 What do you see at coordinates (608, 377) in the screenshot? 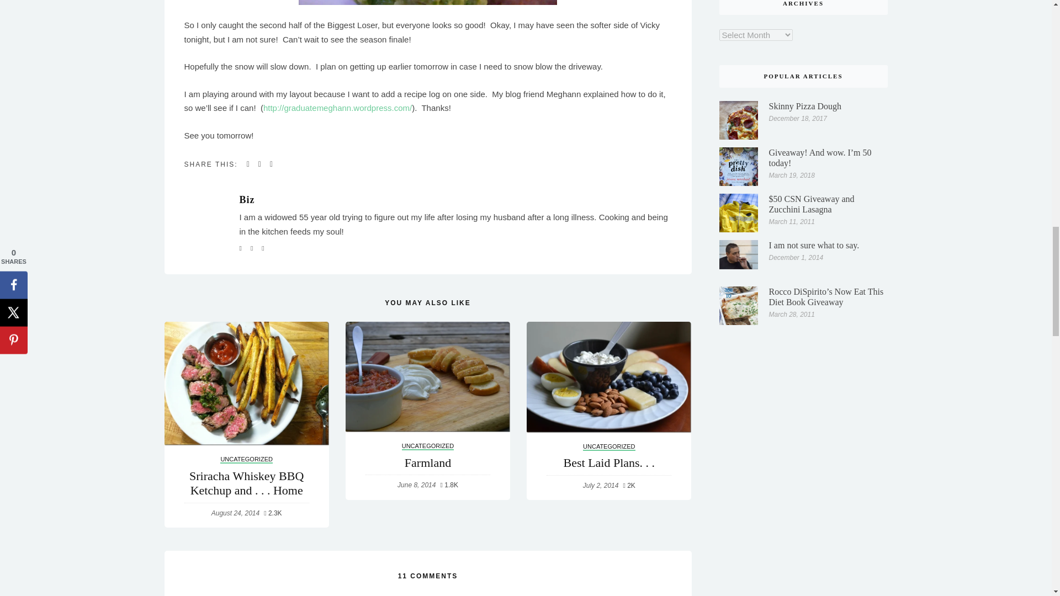
I see `Best Laid Plans. . .` at bounding box center [608, 377].